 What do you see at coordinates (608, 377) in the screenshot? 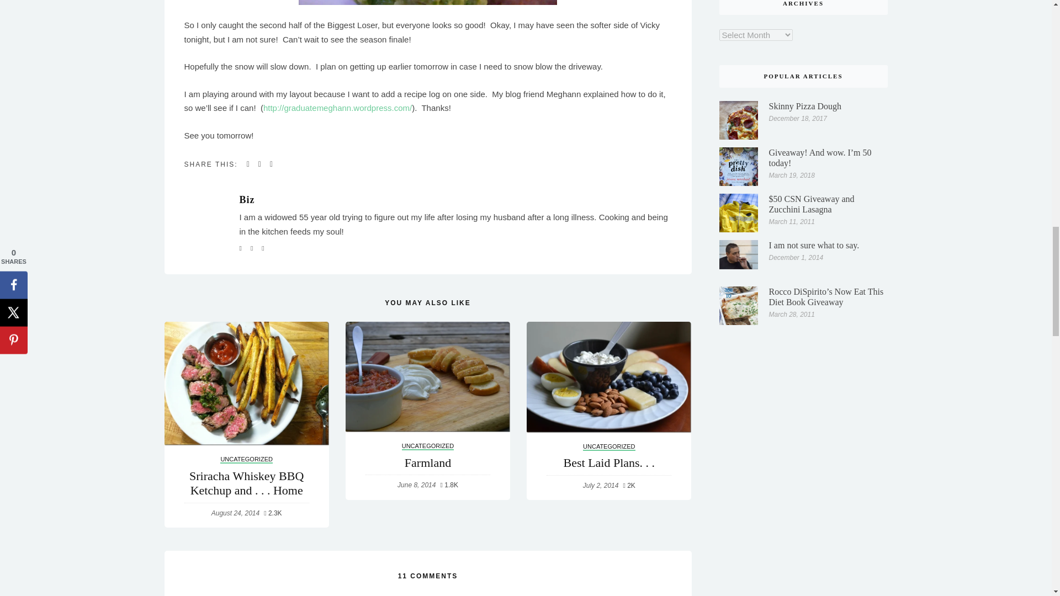
I see `Best Laid Plans. . .` at bounding box center [608, 377].